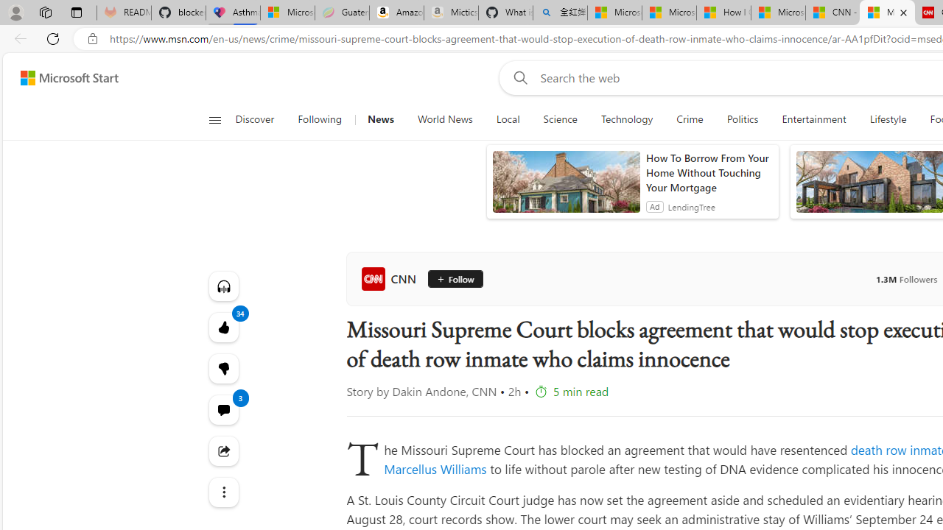 The width and height of the screenshot is (943, 530). I want to click on Science, so click(560, 119).